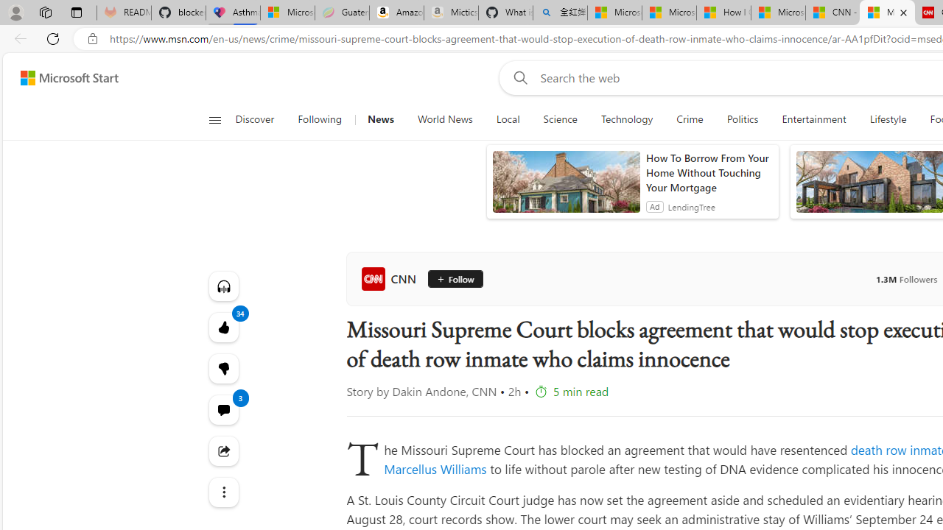 The width and height of the screenshot is (943, 530). I want to click on Science, so click(560, 119).